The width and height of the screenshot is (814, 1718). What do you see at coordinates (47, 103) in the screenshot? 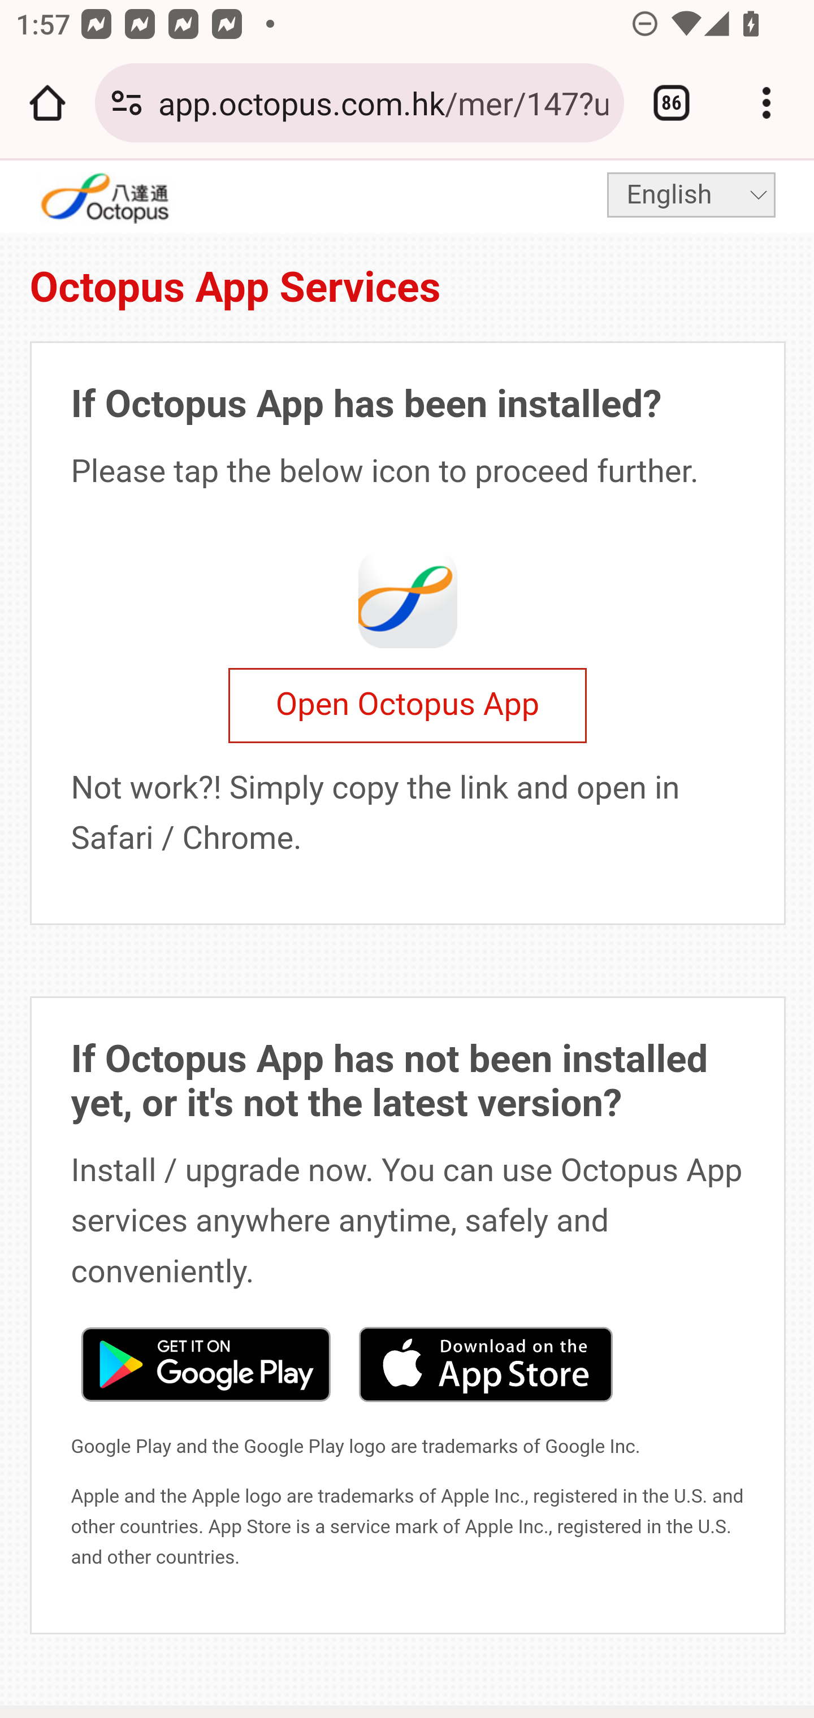
I see `Open the home page` at bounding box center [47, 103].